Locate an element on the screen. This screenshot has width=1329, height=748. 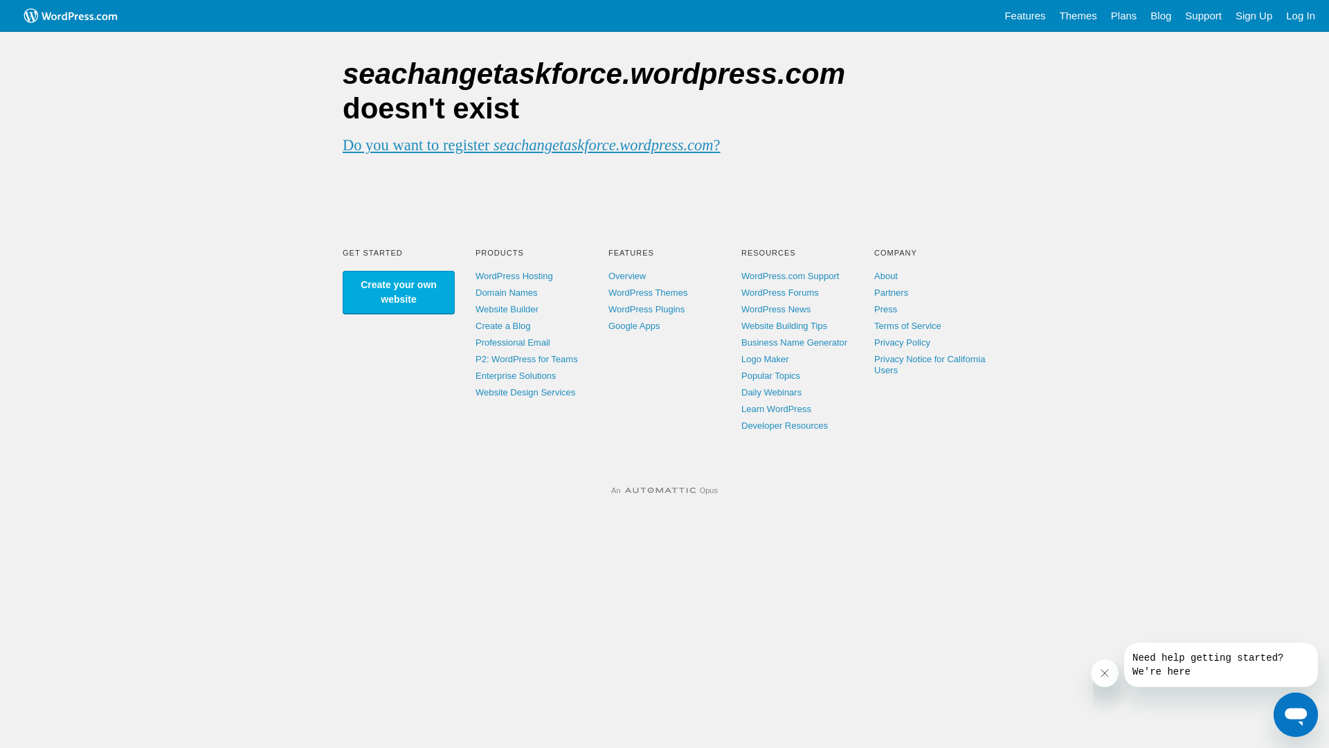
Privacy Policy is located at coordinates (903, 342).